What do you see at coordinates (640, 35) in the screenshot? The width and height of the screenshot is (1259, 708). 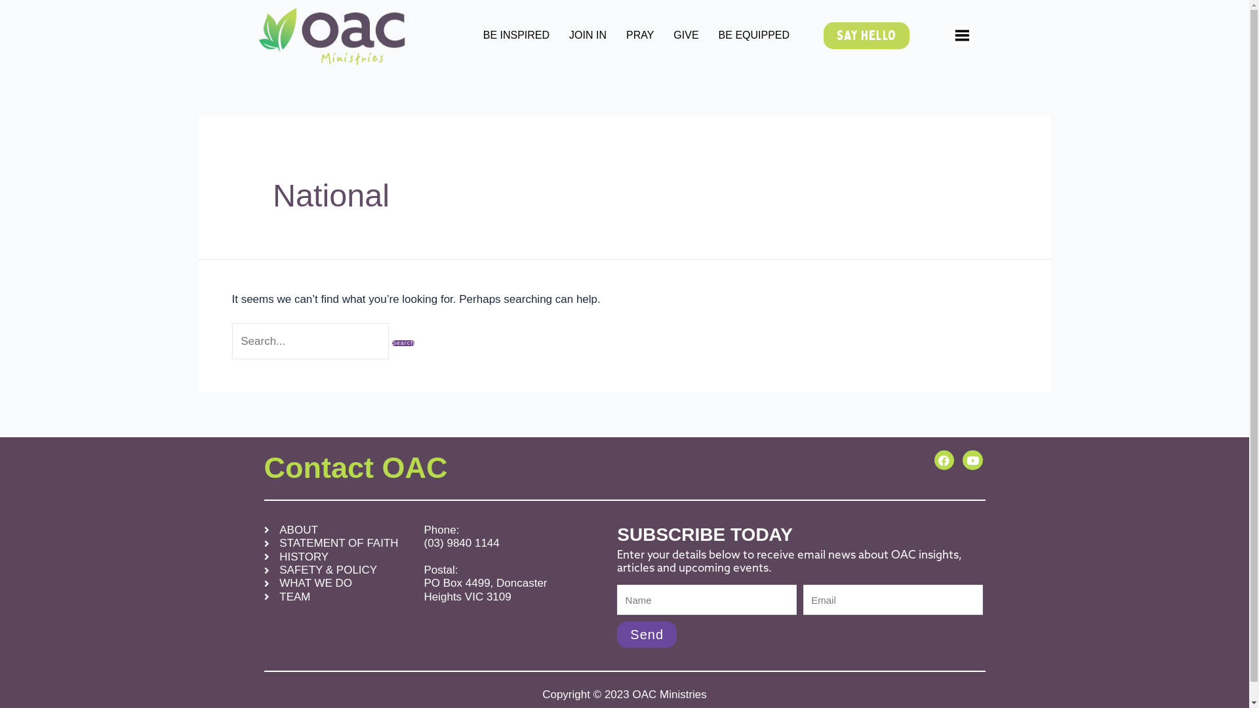 I see `PRAY` at bounding box center [640, 35].